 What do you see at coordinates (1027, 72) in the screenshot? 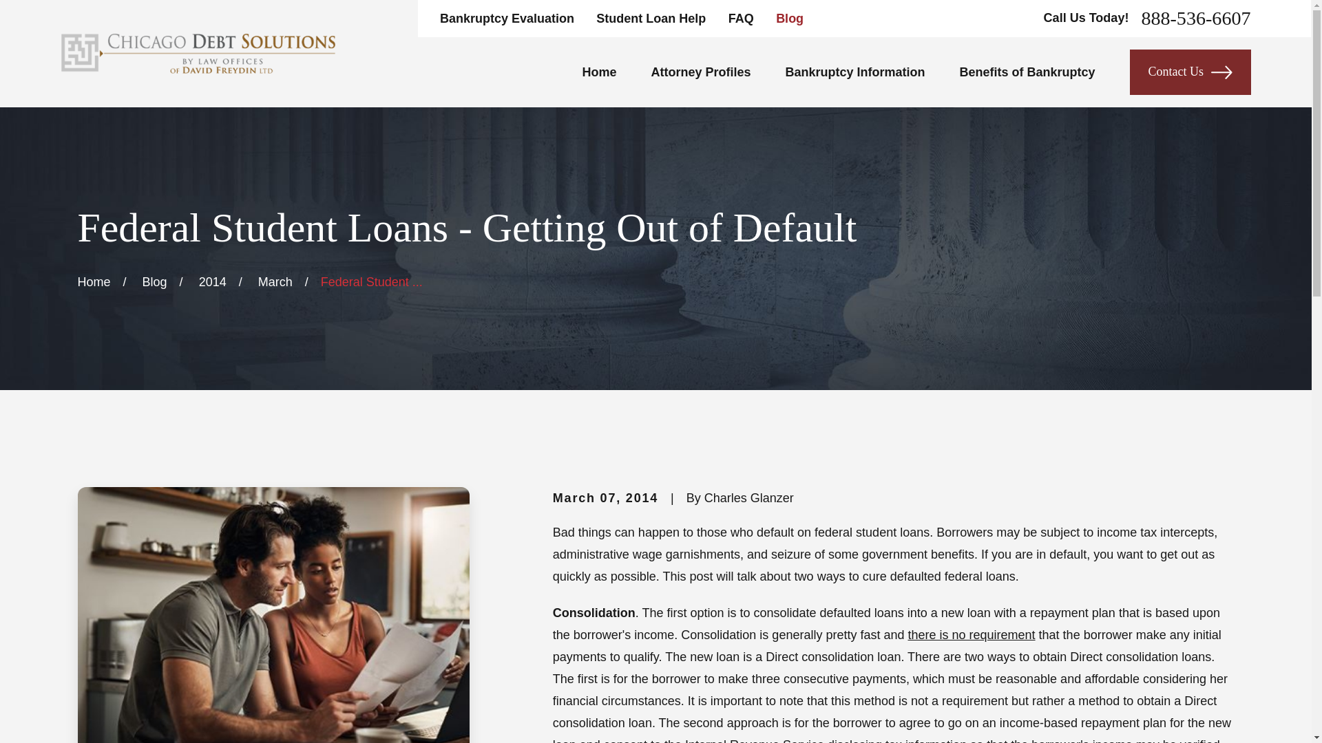
I see `Benefits of Bankruptcy` at bounding box center [1027, 72].